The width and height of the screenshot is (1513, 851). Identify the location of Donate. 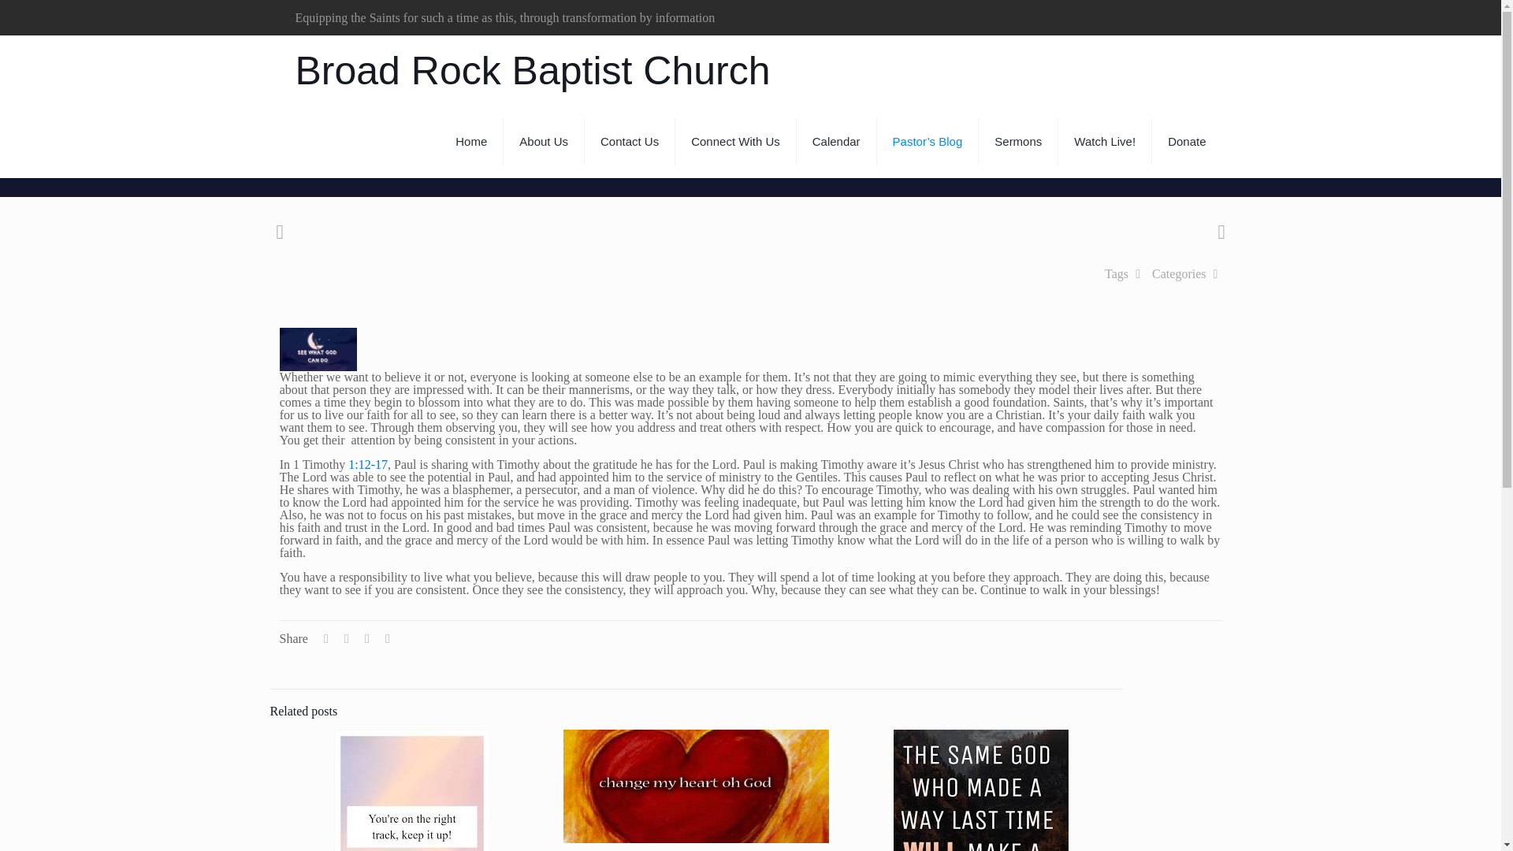
(1186, 142).